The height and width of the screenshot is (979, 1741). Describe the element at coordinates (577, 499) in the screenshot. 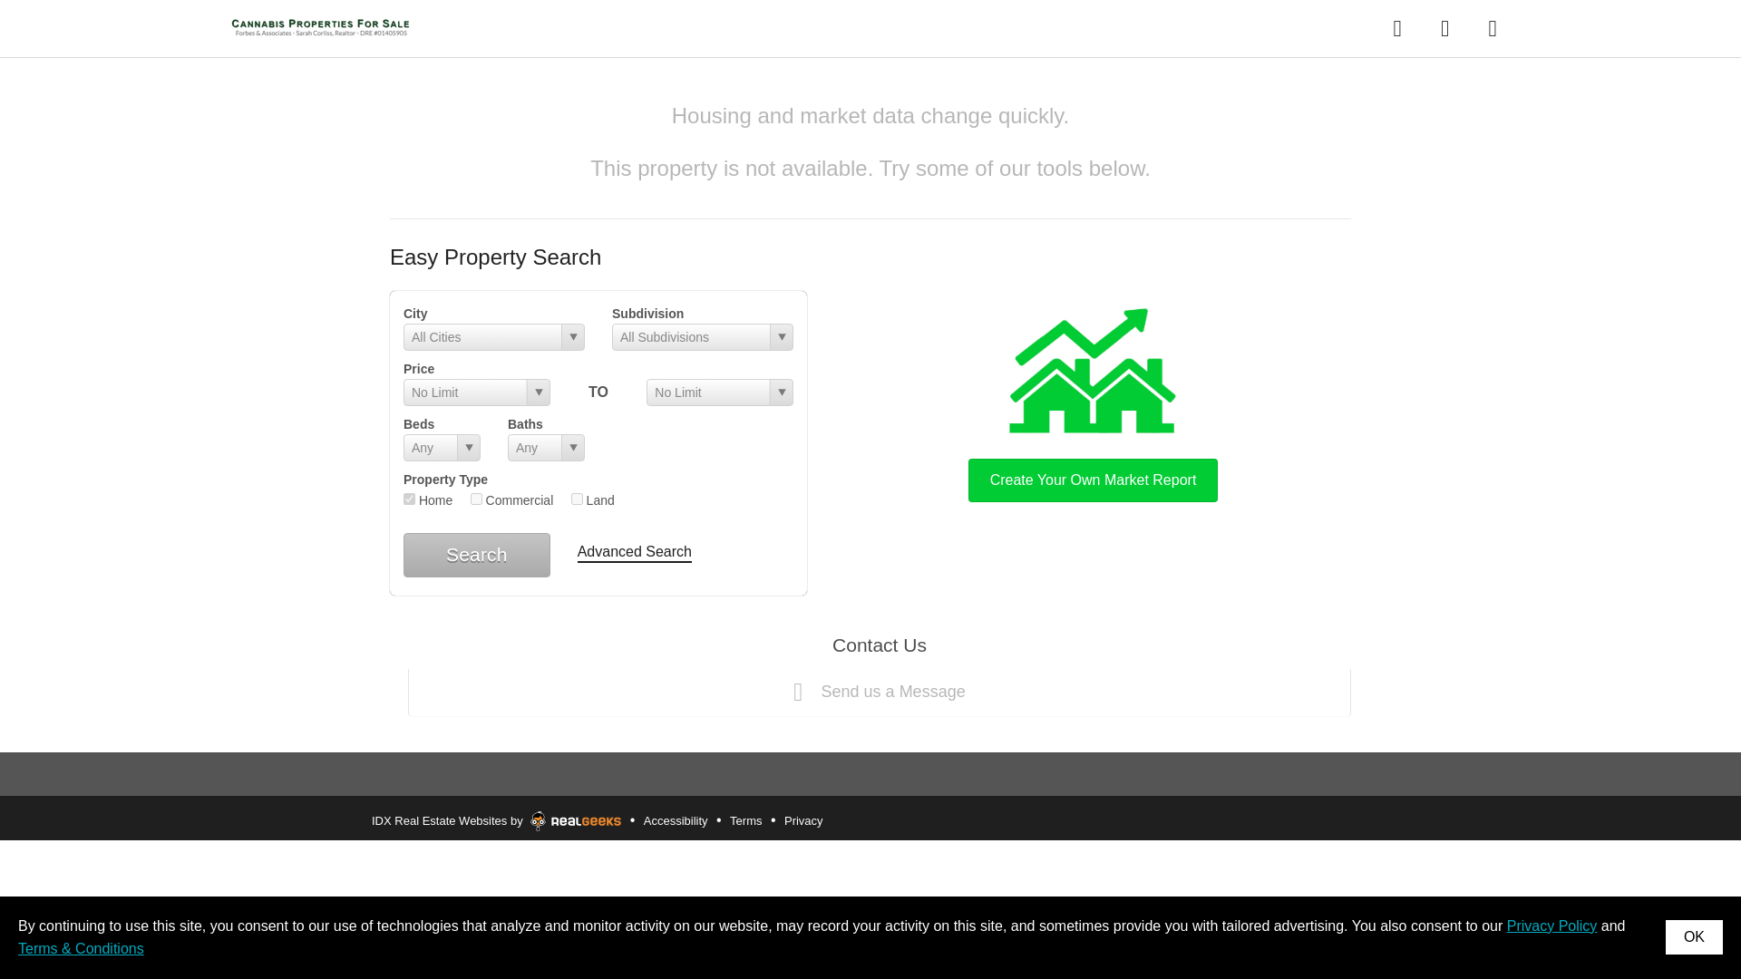

I see `lnd` at that location.